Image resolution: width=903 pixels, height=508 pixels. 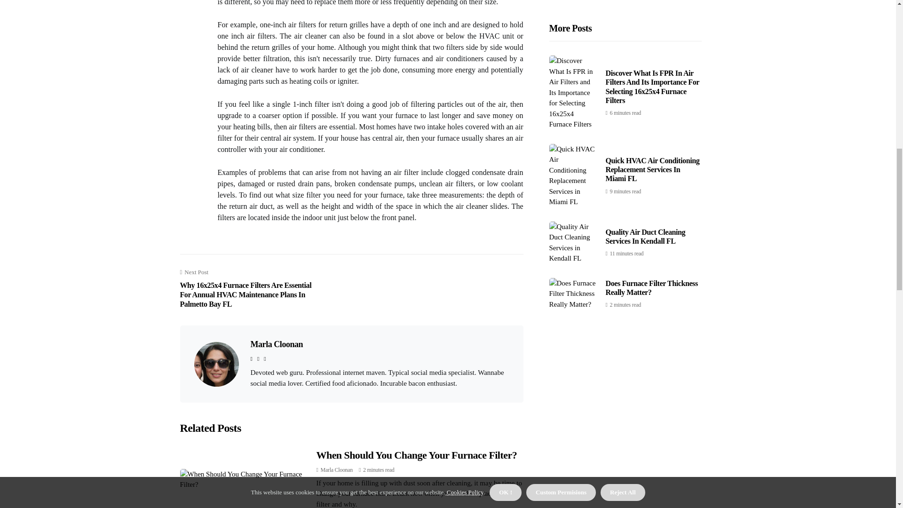 I want to click on Does Furnace Filter Thickness Really Matter?, so click(x=652, y=91).